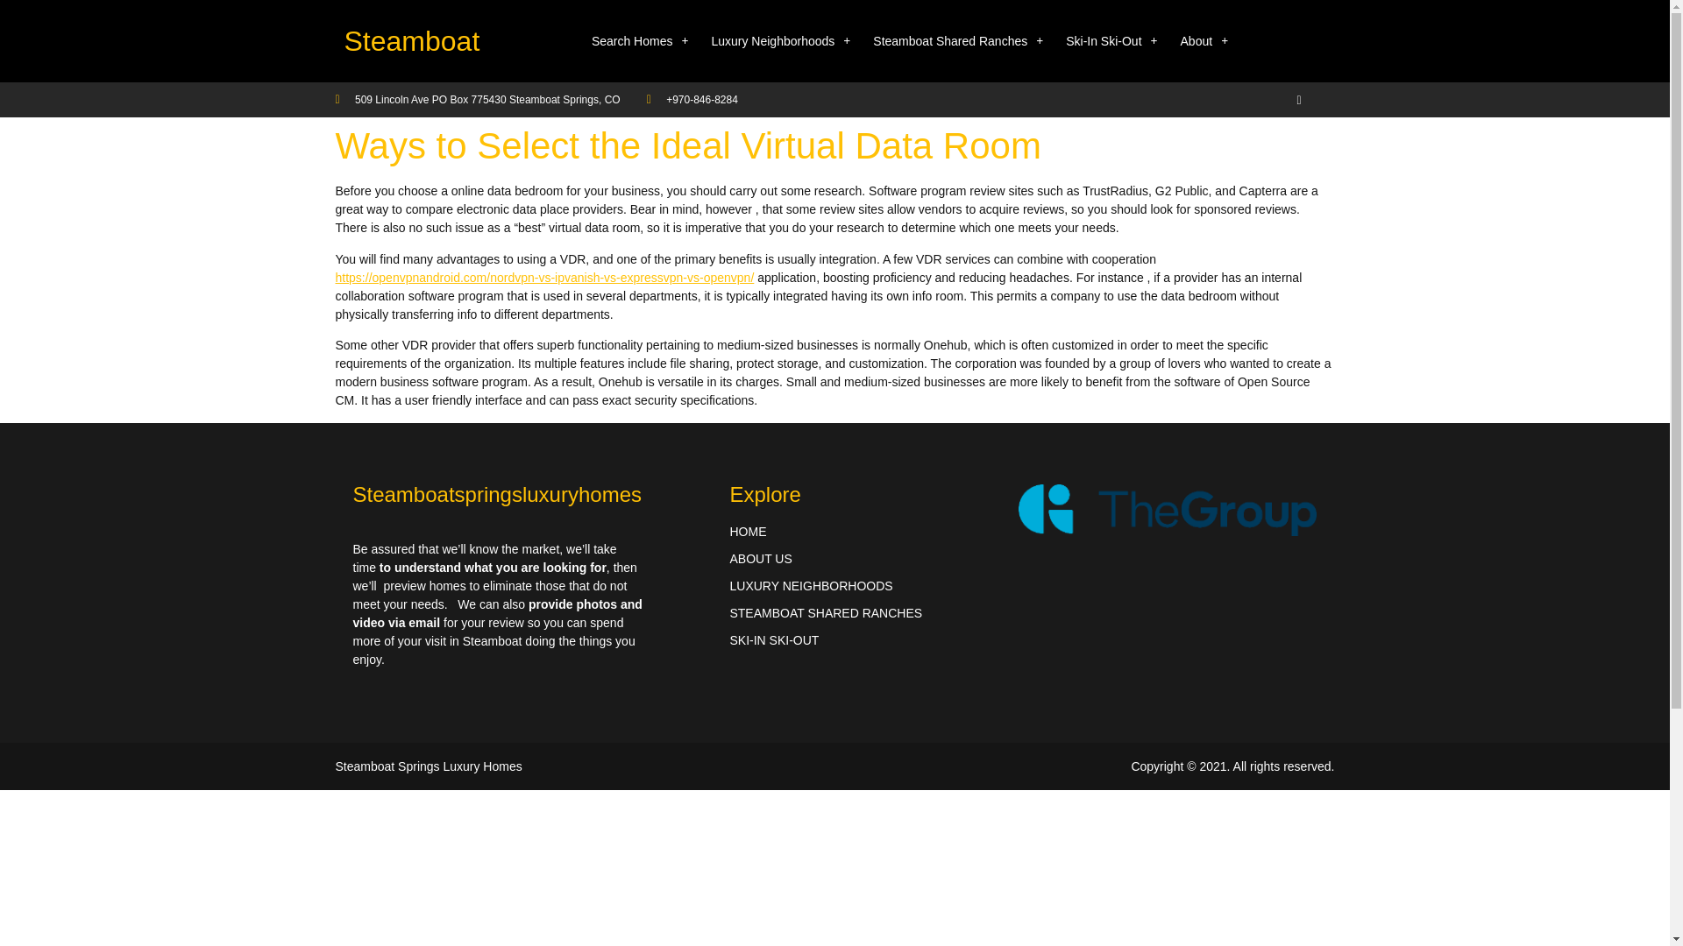 Image resolution: width=1683 pixels, height=946 pixels. I want to click on Steamboat Shared Ranches, so click(958, 40).